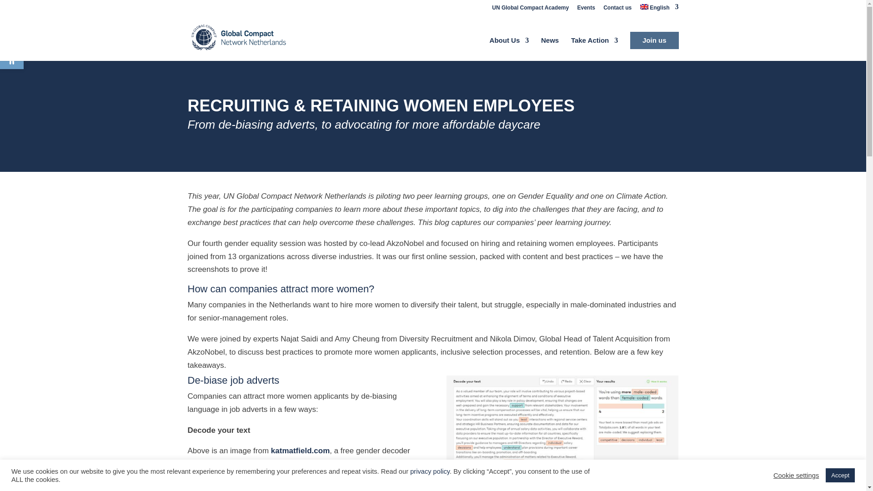  I want to click on Accessibility, so click(594, 49).